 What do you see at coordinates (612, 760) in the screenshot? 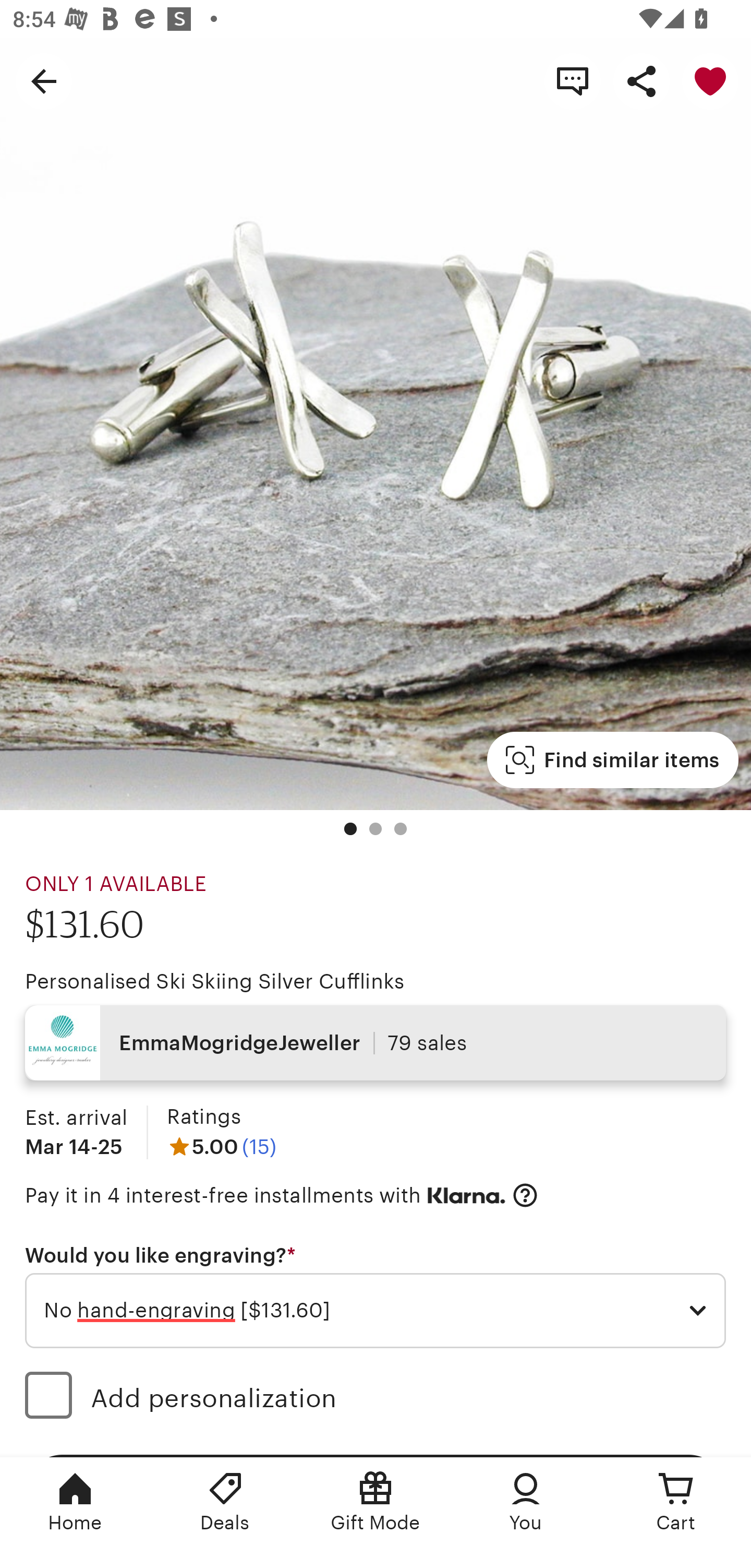
I see `Find similar items` at bounding box center [612, 760].